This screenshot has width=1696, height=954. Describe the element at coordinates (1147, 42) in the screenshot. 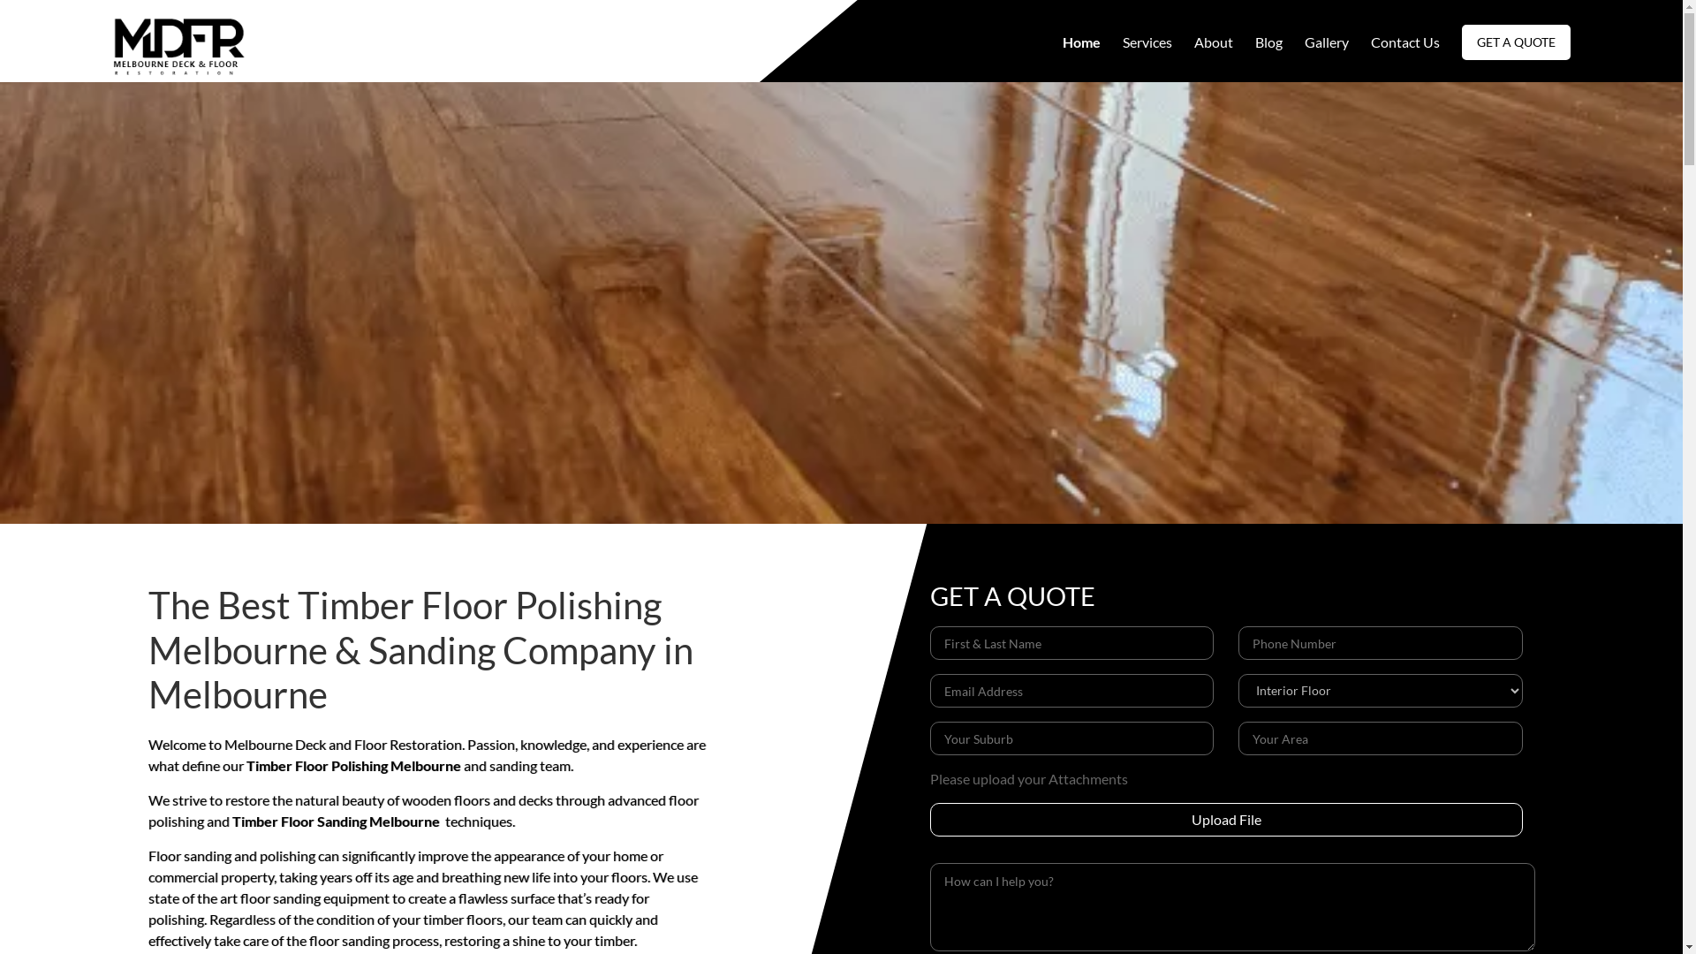

I see `Services` at that location.